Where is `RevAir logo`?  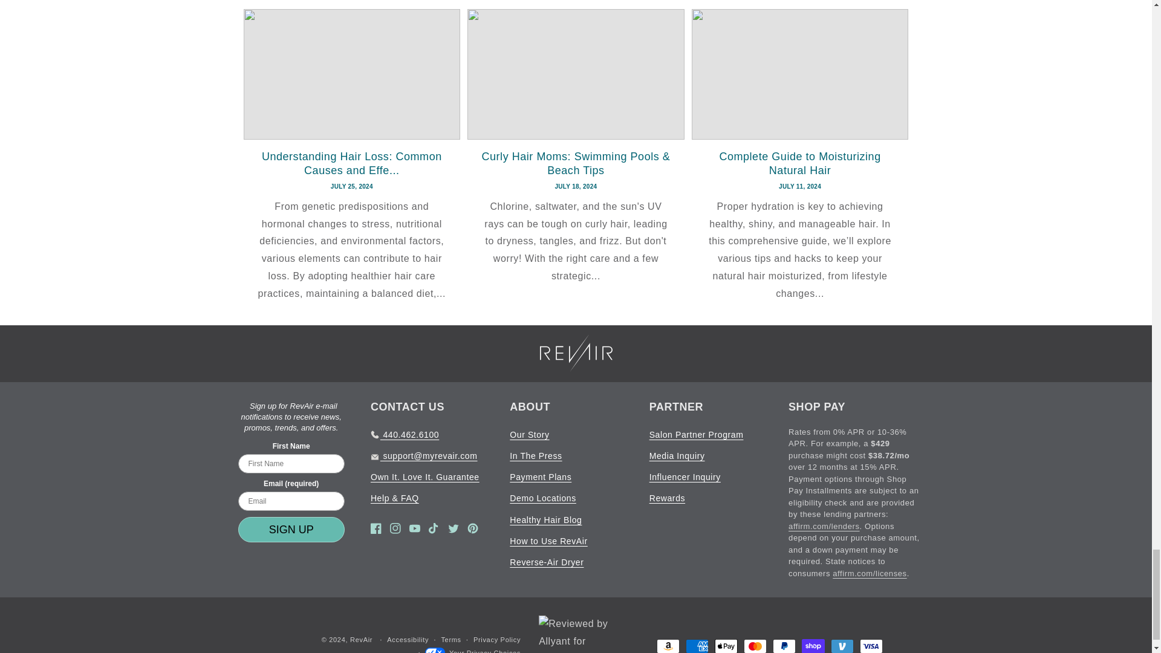 RevAir logo is located at coordinates (576, 352).